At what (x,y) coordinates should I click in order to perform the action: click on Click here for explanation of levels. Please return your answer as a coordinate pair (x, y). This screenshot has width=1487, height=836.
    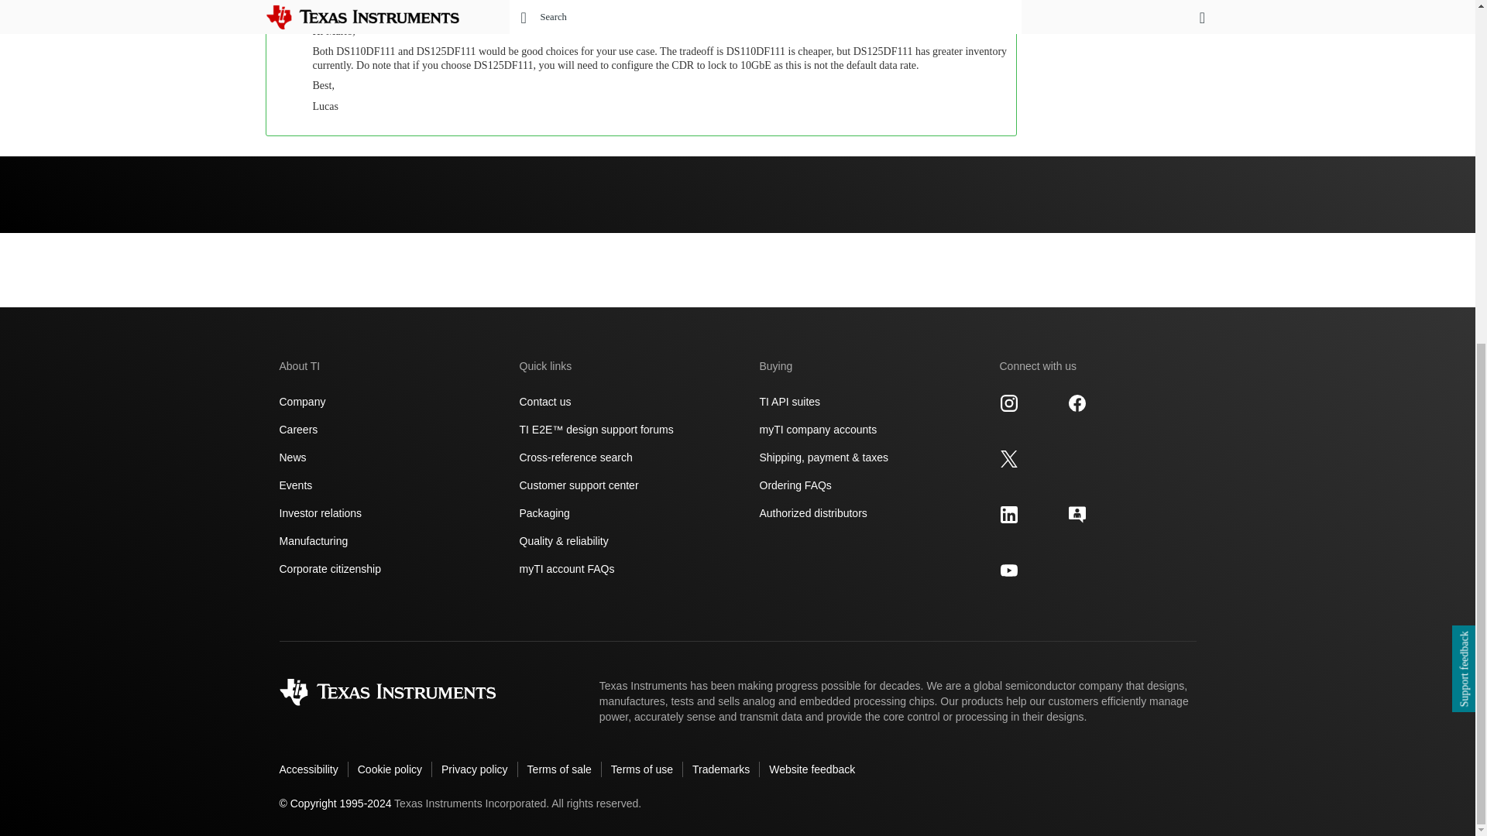
    Looking at the image, I should click on (900, 2).